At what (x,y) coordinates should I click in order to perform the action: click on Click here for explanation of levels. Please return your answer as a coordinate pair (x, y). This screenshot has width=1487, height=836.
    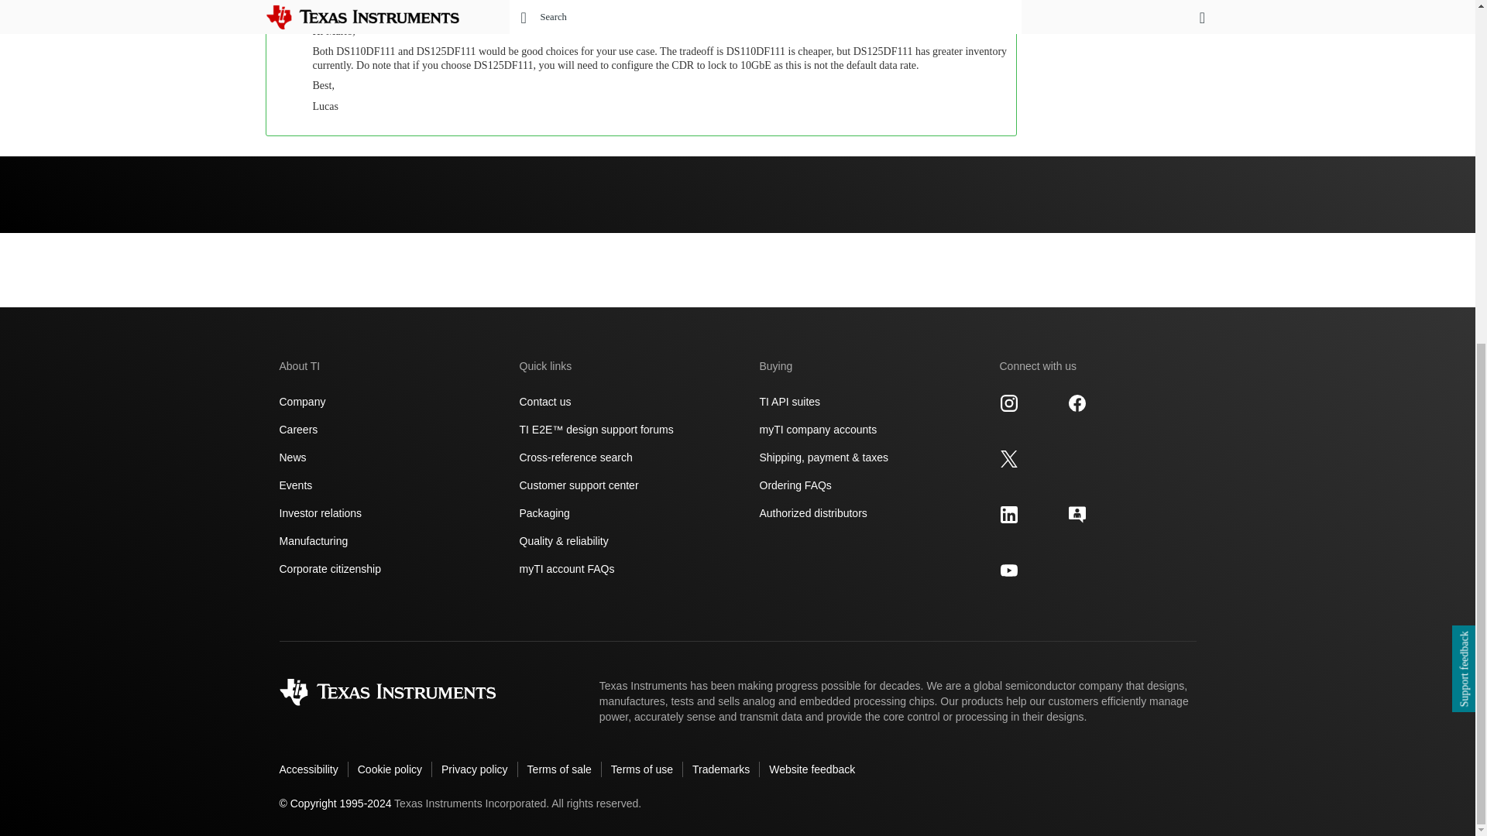
    Looking at the image, I should click on (900, 2).